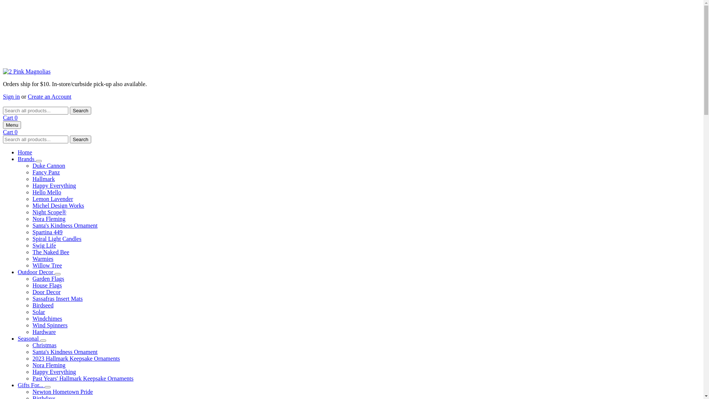 This screenshot has height=399, width=709. What do you see at coordinates (50, 325) in the screenshot?
I see `Wind Spinners` at bounding box center [50, 325].